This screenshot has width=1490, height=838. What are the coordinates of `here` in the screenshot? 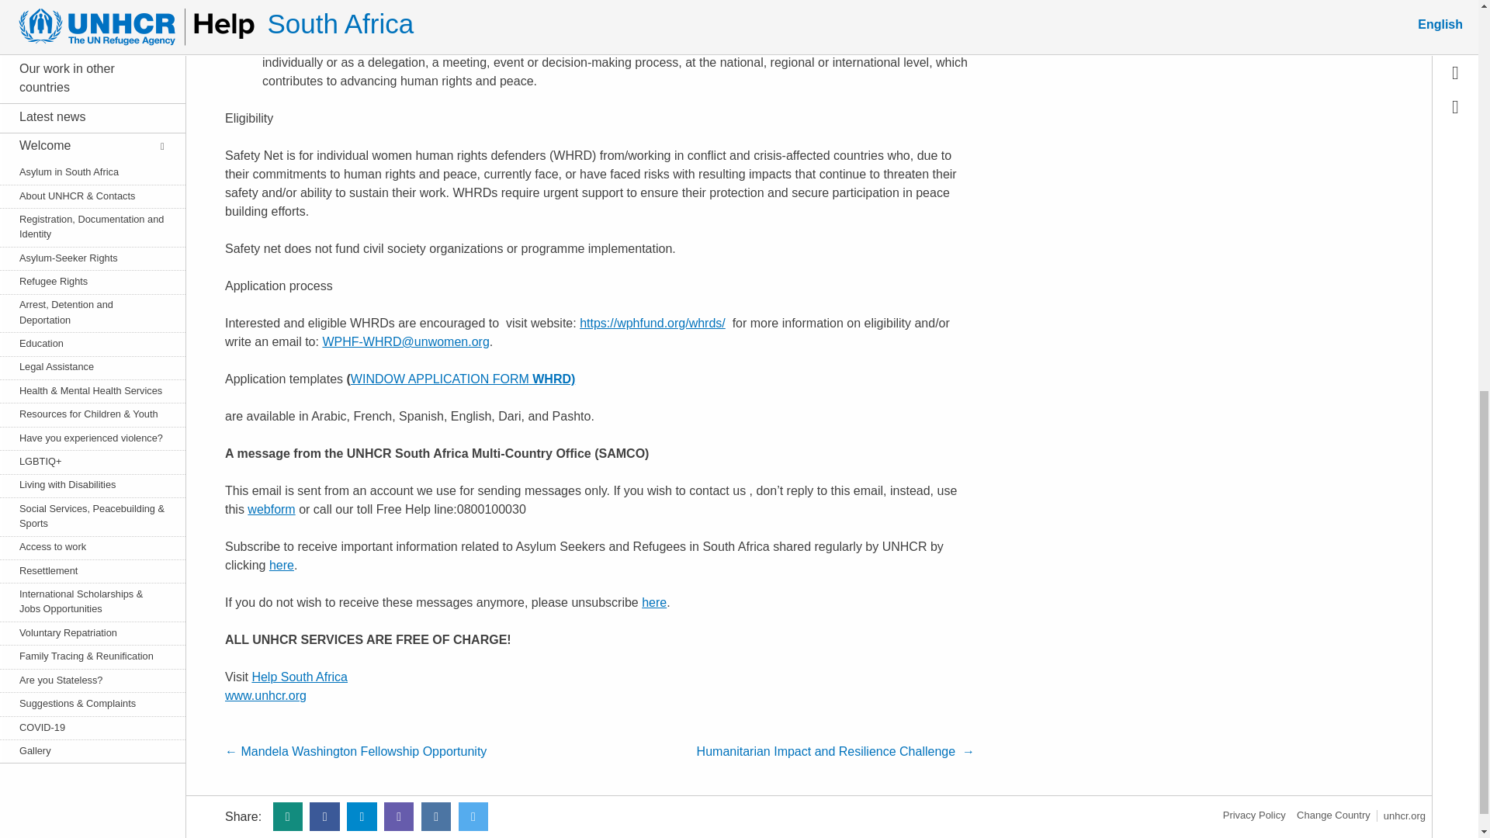 It's located at (281, 565).